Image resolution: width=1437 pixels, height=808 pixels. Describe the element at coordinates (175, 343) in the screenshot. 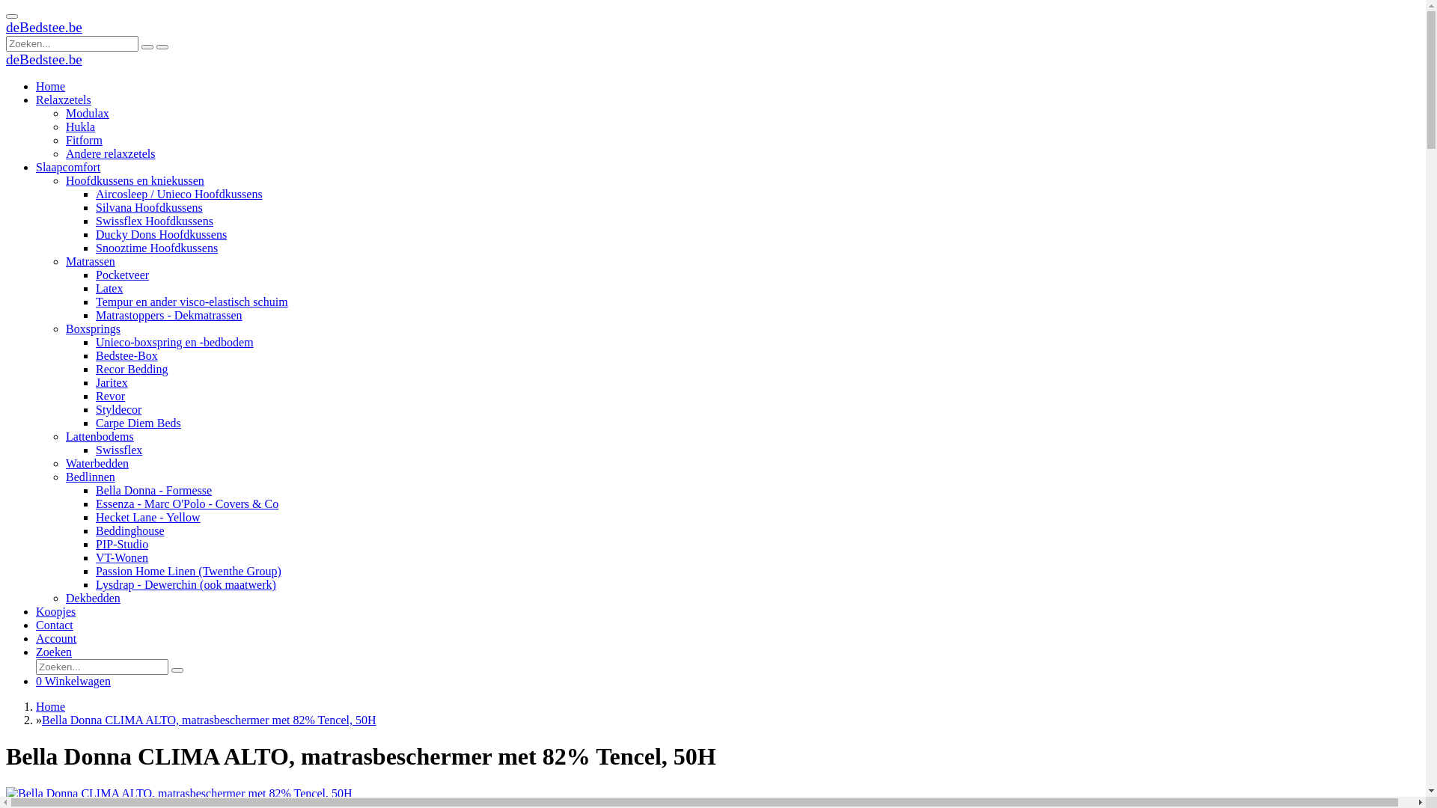

I see `Unieco-boxspring en -bedbodem` at that location.